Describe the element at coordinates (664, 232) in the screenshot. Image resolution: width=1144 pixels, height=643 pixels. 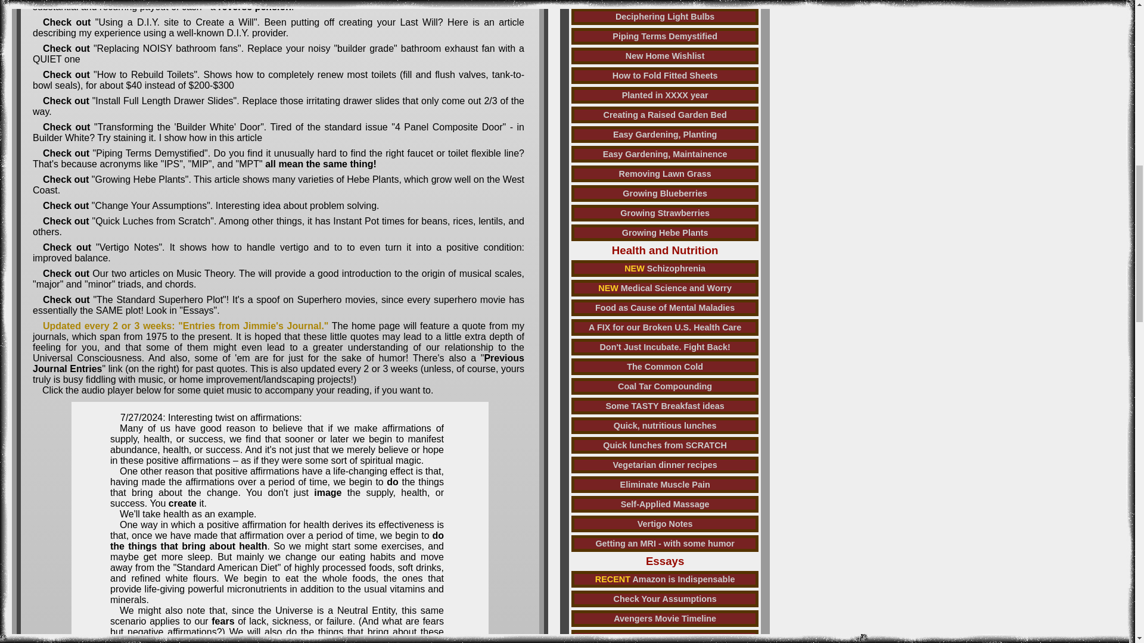
I see `Growing Hebe Plants` at that location.